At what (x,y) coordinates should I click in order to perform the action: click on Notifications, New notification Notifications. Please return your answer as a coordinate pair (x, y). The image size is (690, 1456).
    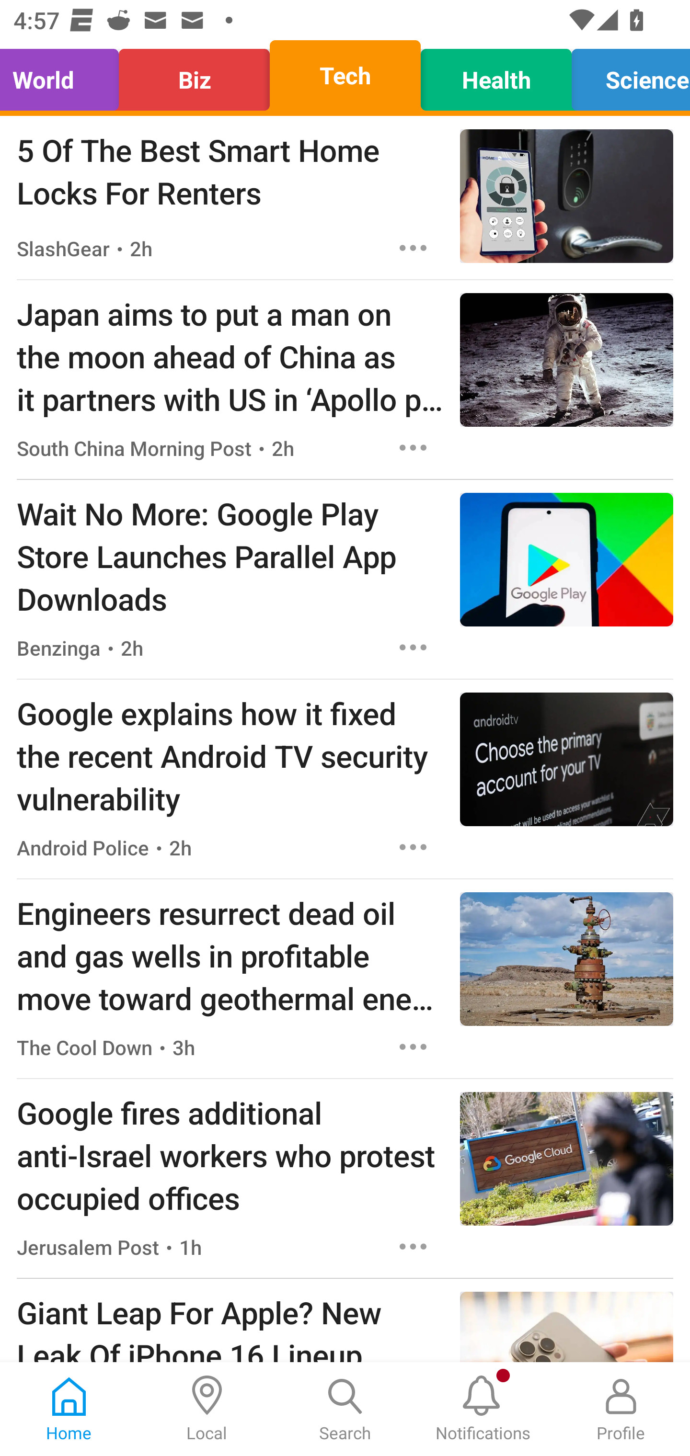
    Looking at the image, I should click on (483, 1409).